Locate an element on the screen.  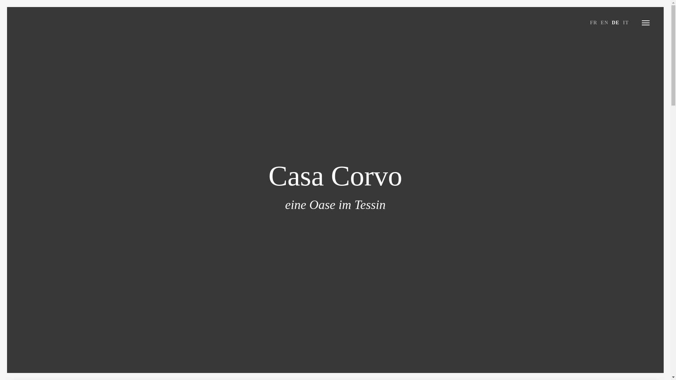
FR is located at coordinates (594, 23).